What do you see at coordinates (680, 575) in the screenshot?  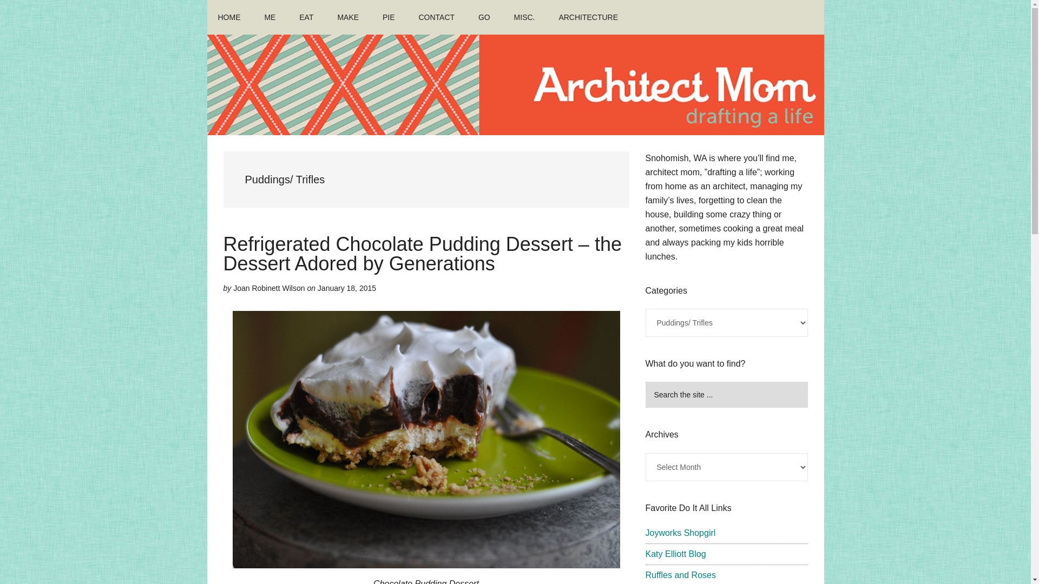 I see `Ruffles and Roses` at bounding box center [680, 575].